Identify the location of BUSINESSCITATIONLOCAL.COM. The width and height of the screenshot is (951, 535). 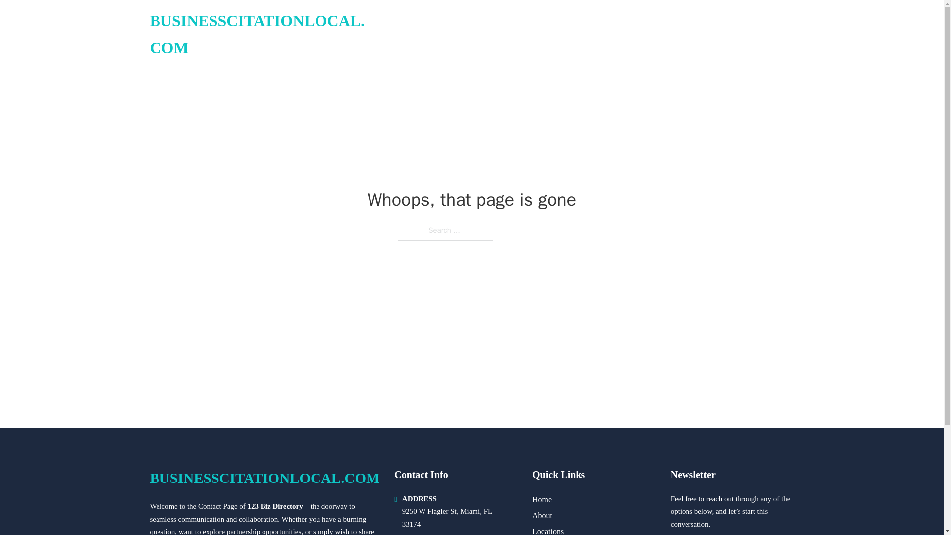
(262, 35).